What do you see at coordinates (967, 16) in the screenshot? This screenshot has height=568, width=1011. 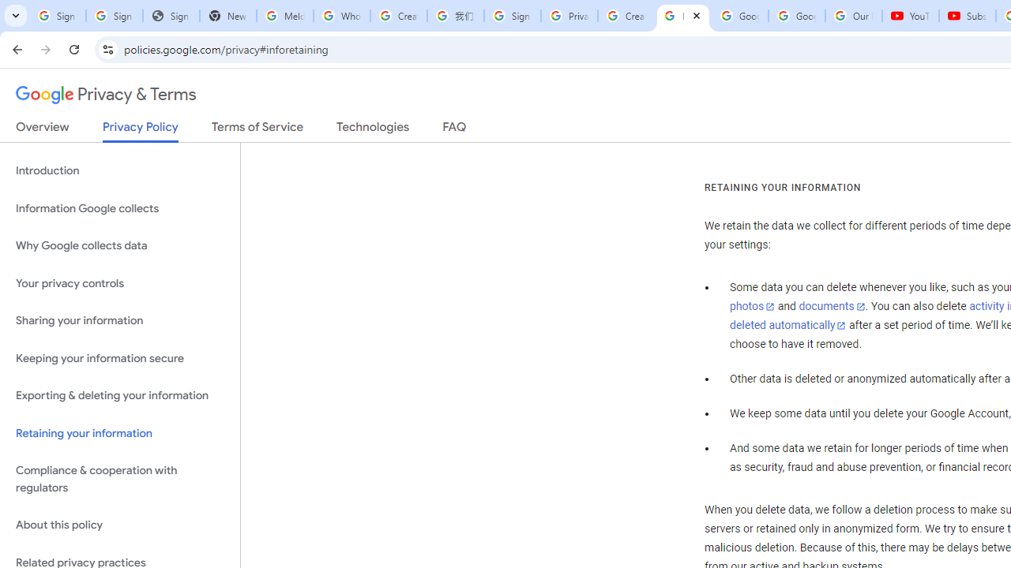 I see `Subscriptions - YouTube` at bounding box center [967, 16].